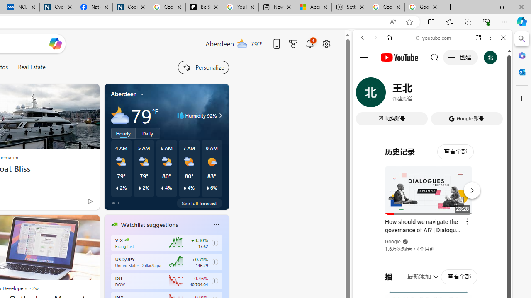  I want to click on Close Outlook pane, so click(522, 72).